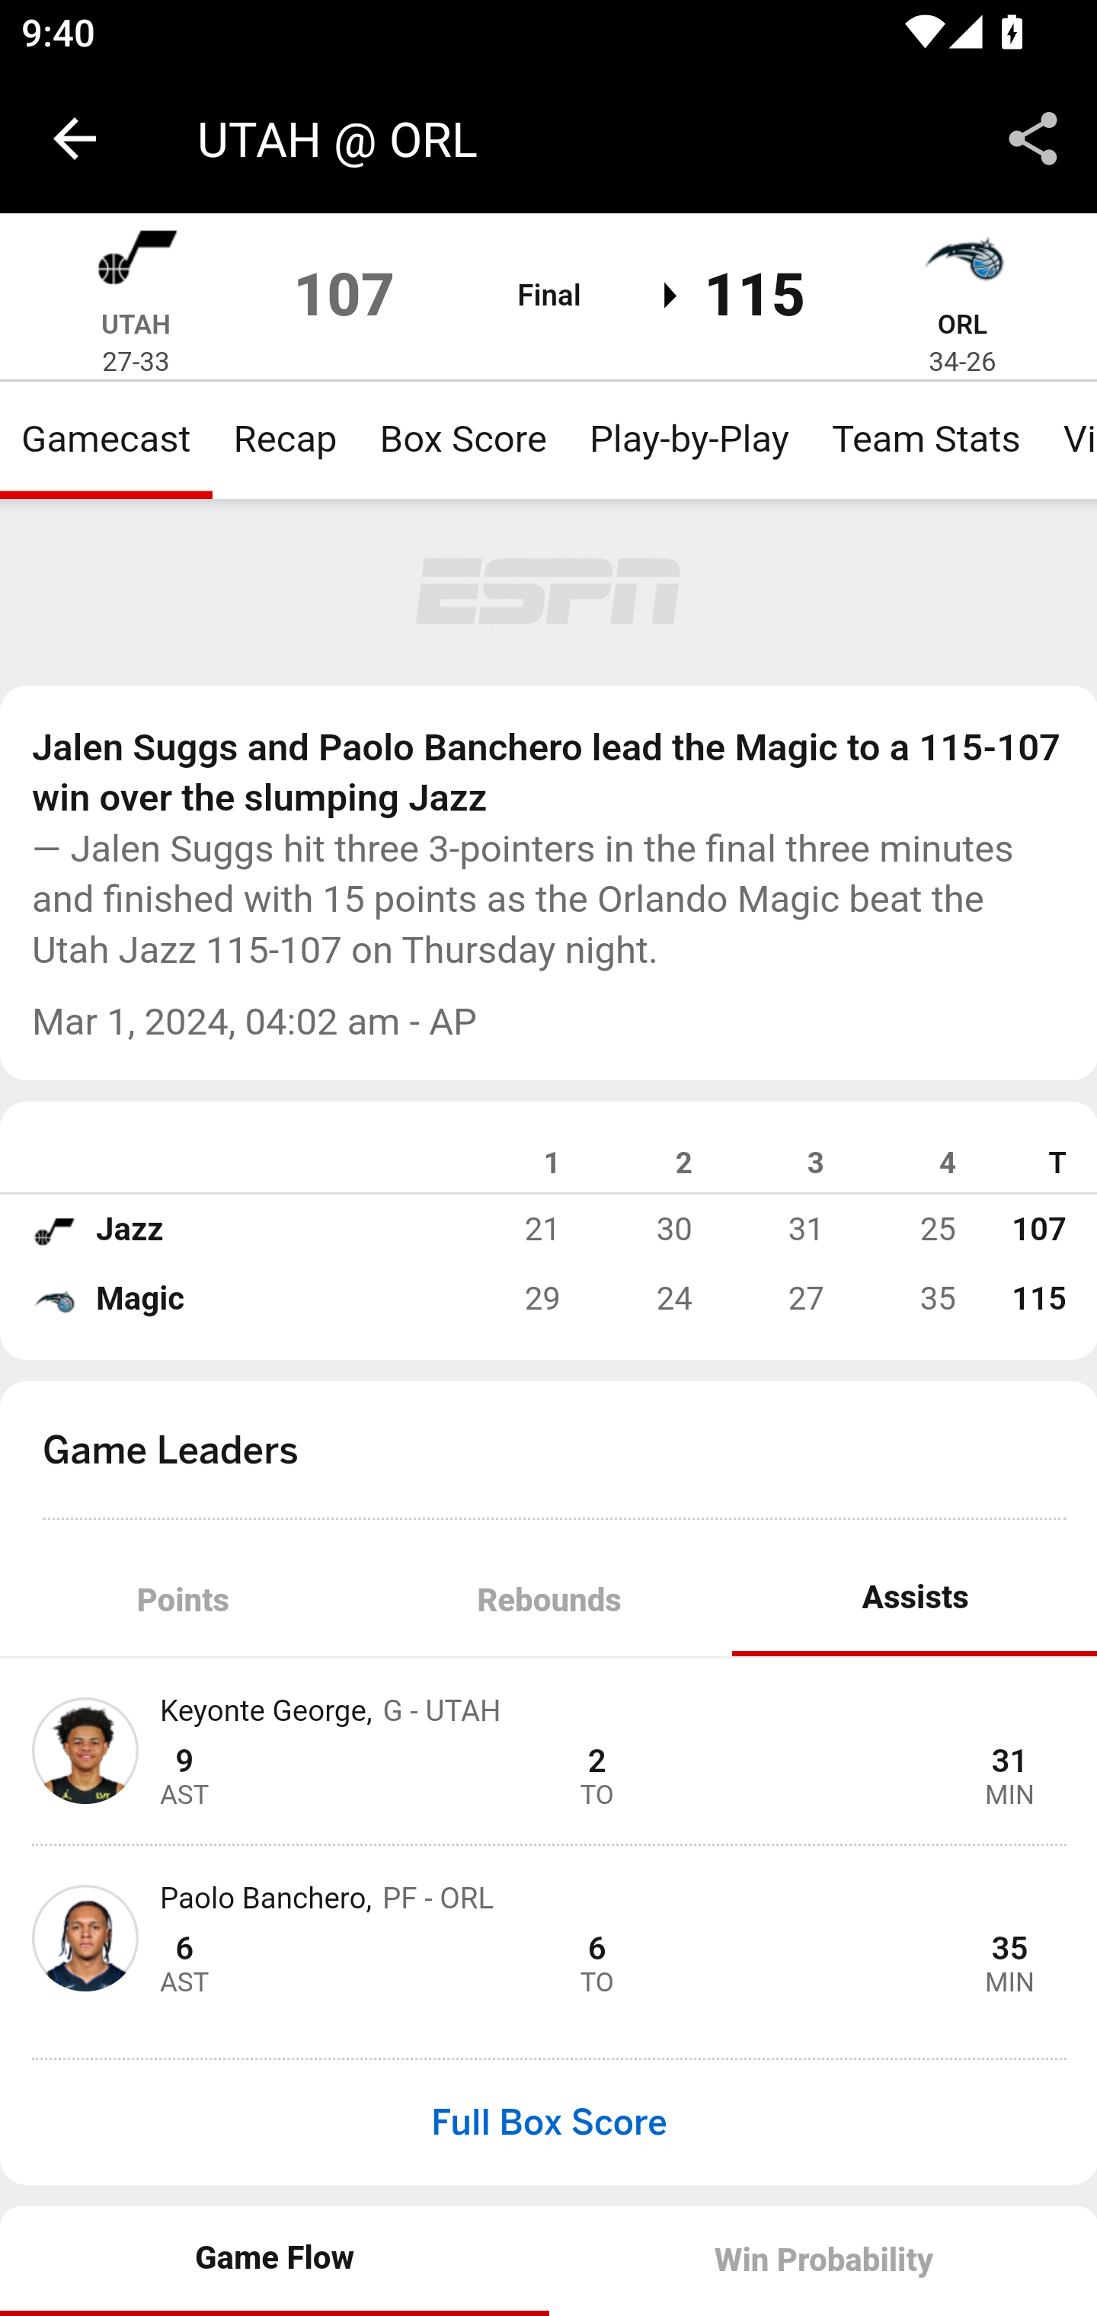  I want to click on Orlando Magic, so click(962, 262).